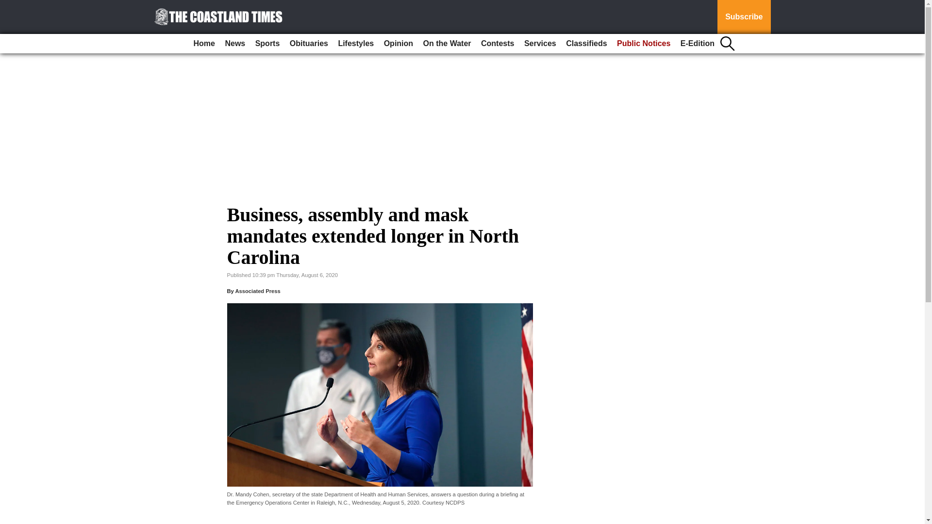  What do you see at coordinates (697, 44) in the screenshot?
I see `E-Edition` at bounding box center [697, 44].